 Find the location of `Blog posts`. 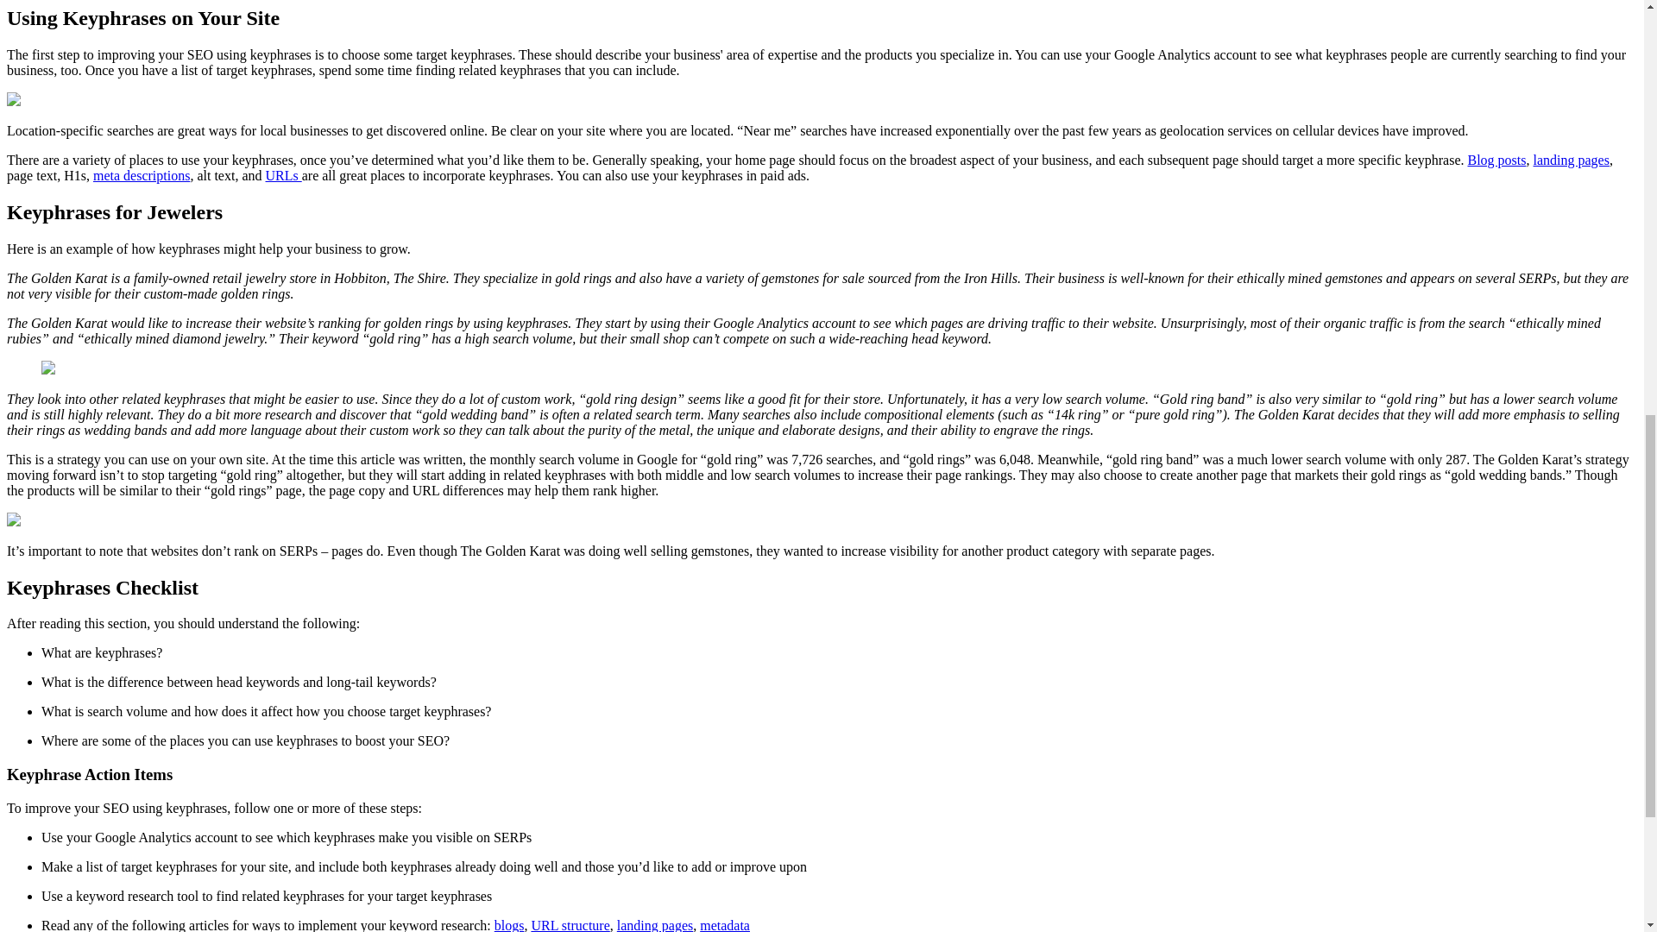

Blog posts is located at coordinates (1496, 161).